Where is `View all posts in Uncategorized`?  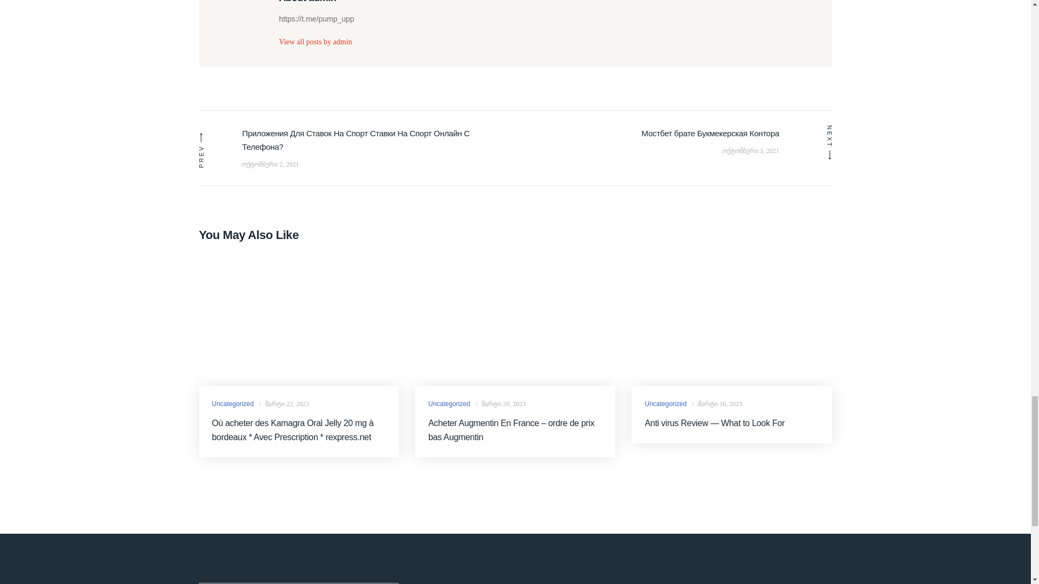 View all posts in Uncategorized is located at coordinates (233, 403).